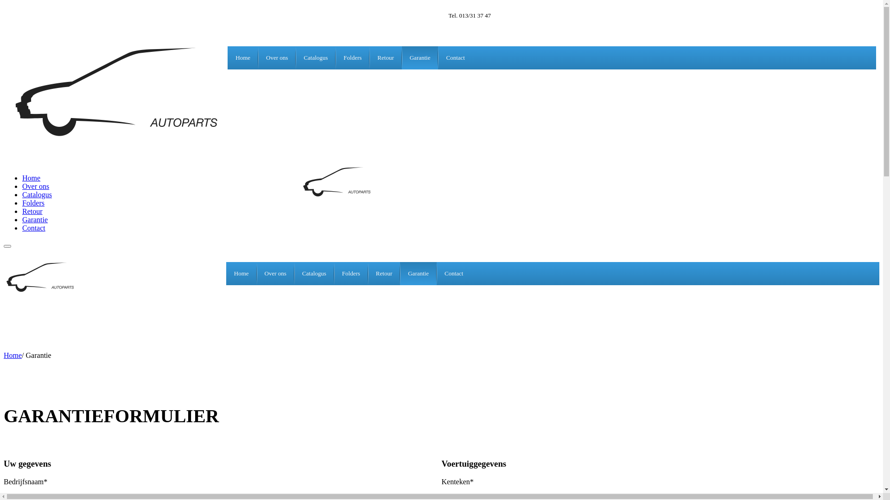 The width and height of the screenshot is (890, 500). Describe the element at coordinates (314, 274) in the screenshot. I see `Catalogus` at that location.